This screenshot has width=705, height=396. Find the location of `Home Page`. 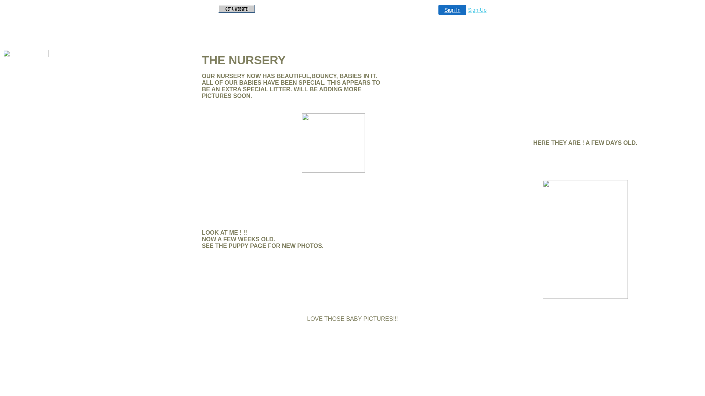

Home Page is located at coordinates (19, 60).